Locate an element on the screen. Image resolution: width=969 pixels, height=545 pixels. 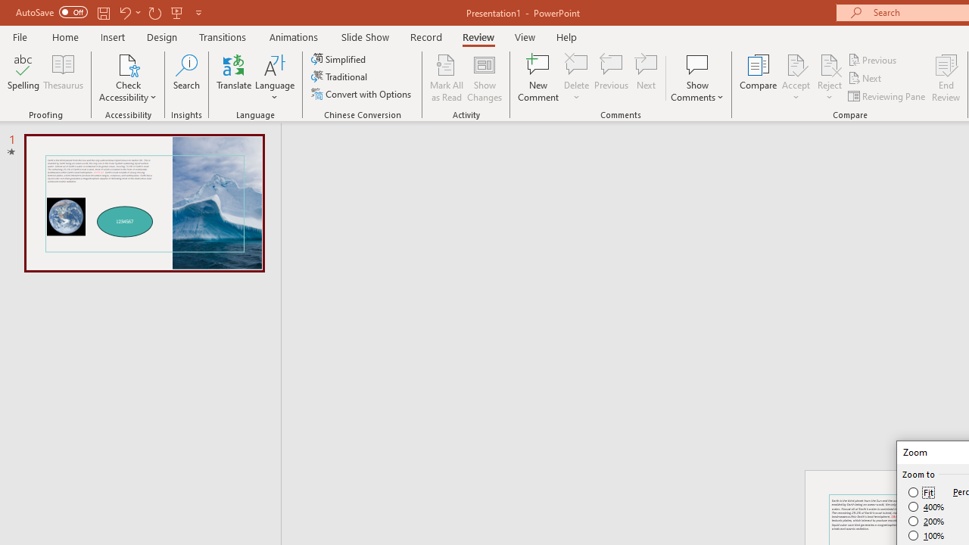
Accept Change is located at coordinates (796, 64).